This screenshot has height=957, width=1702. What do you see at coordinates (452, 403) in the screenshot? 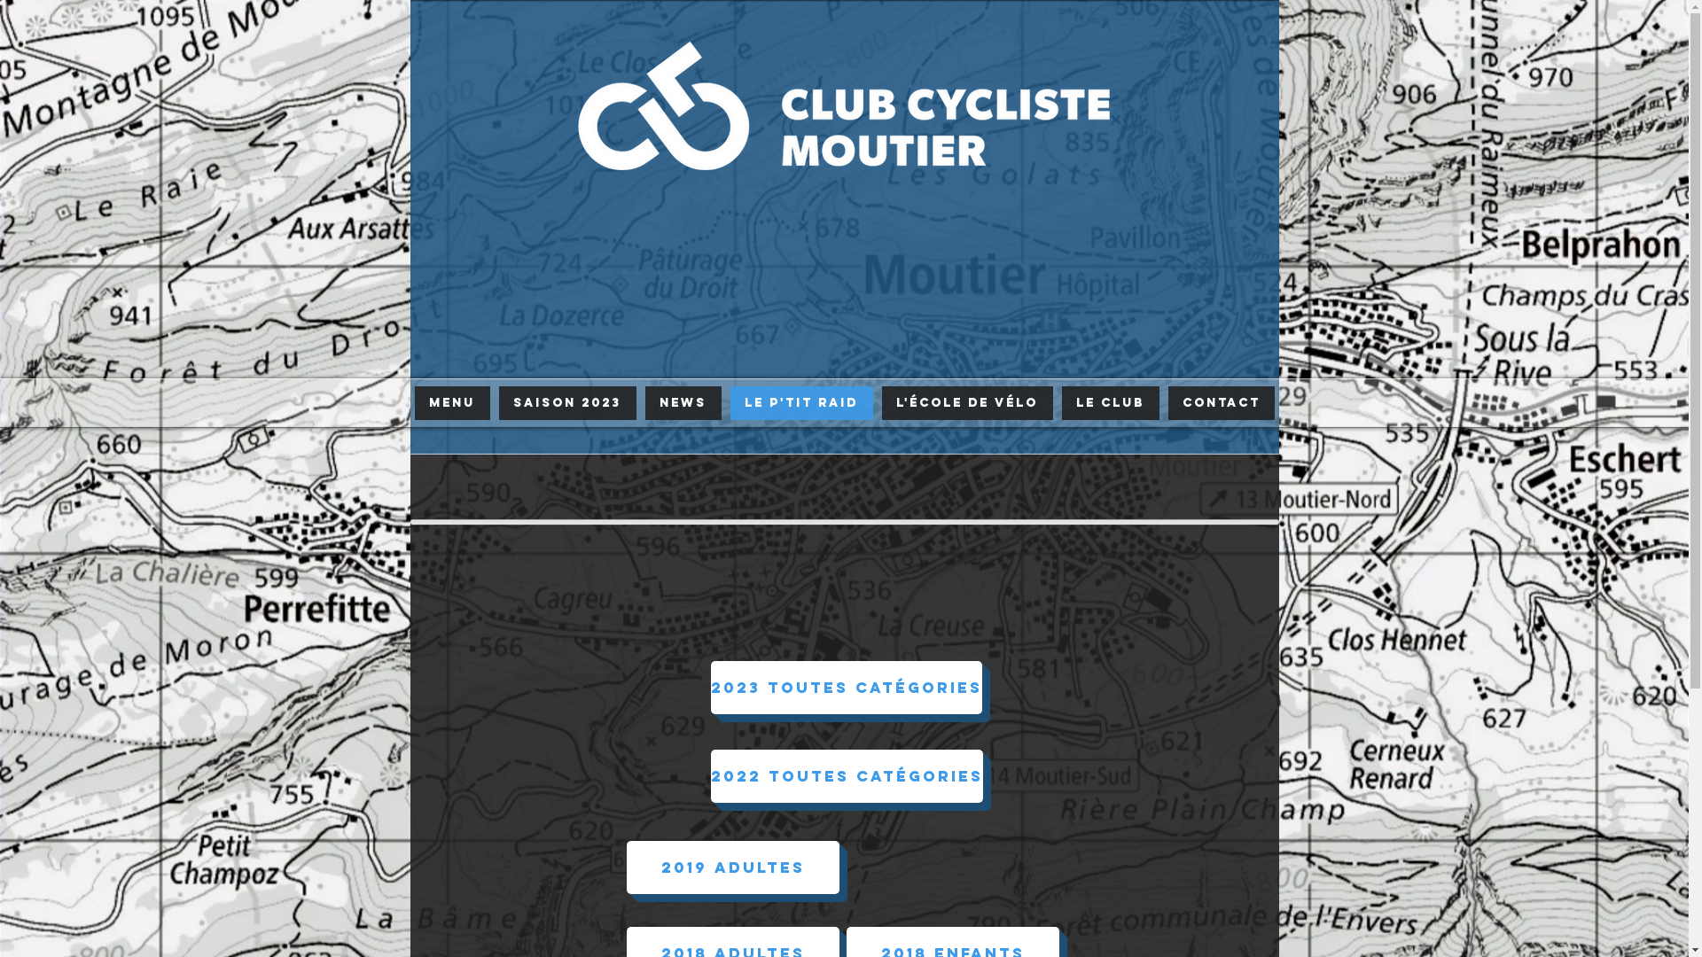
I see `MENU` at bounding box center [452, 403].